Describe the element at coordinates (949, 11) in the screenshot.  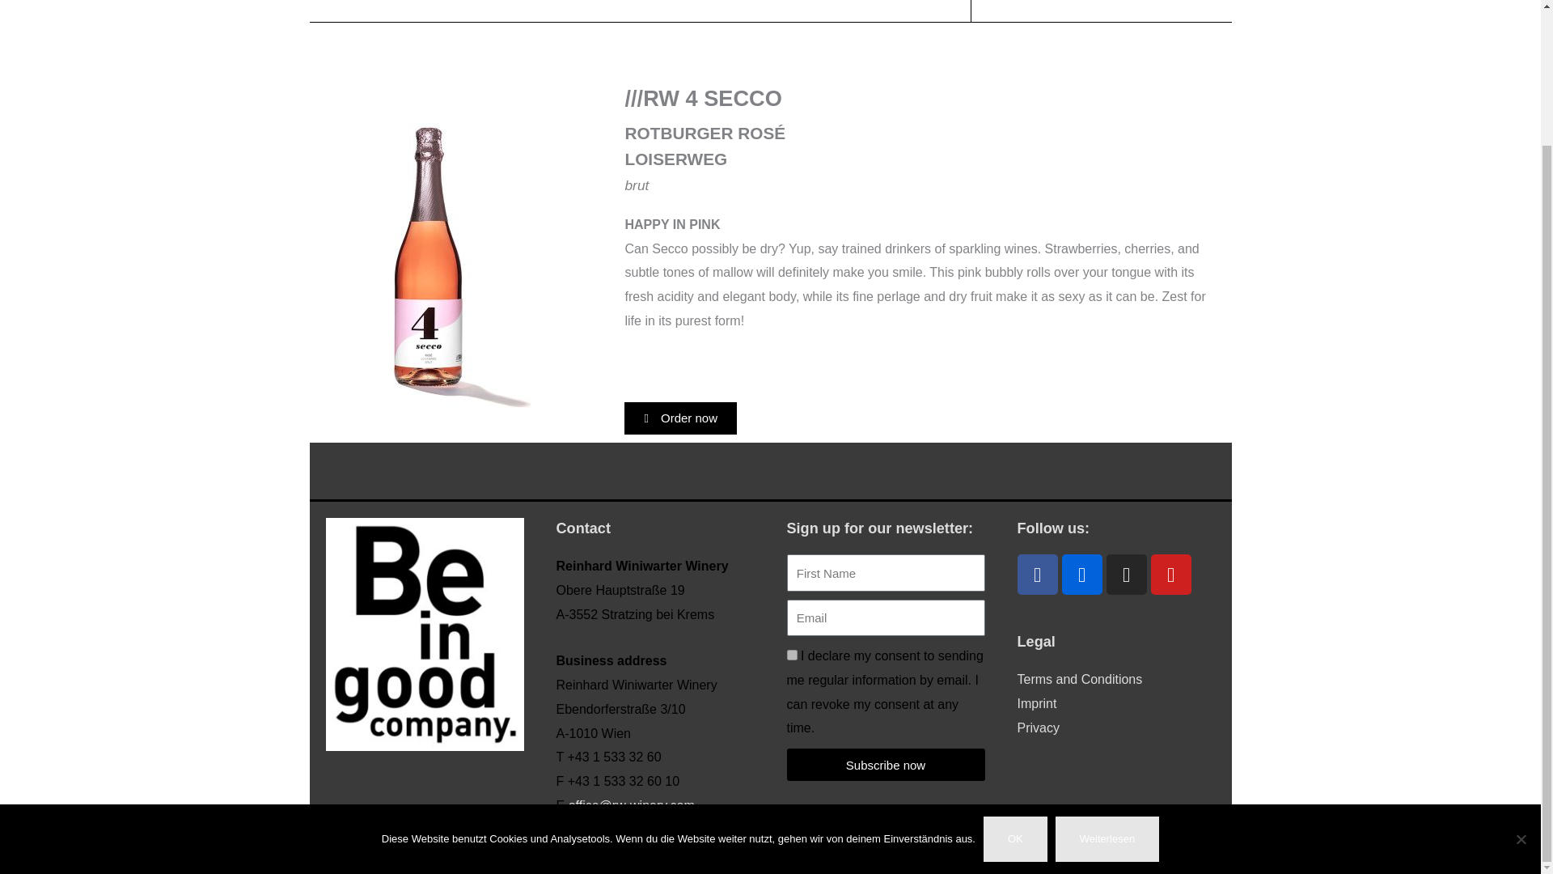
I see `DE` at that location.